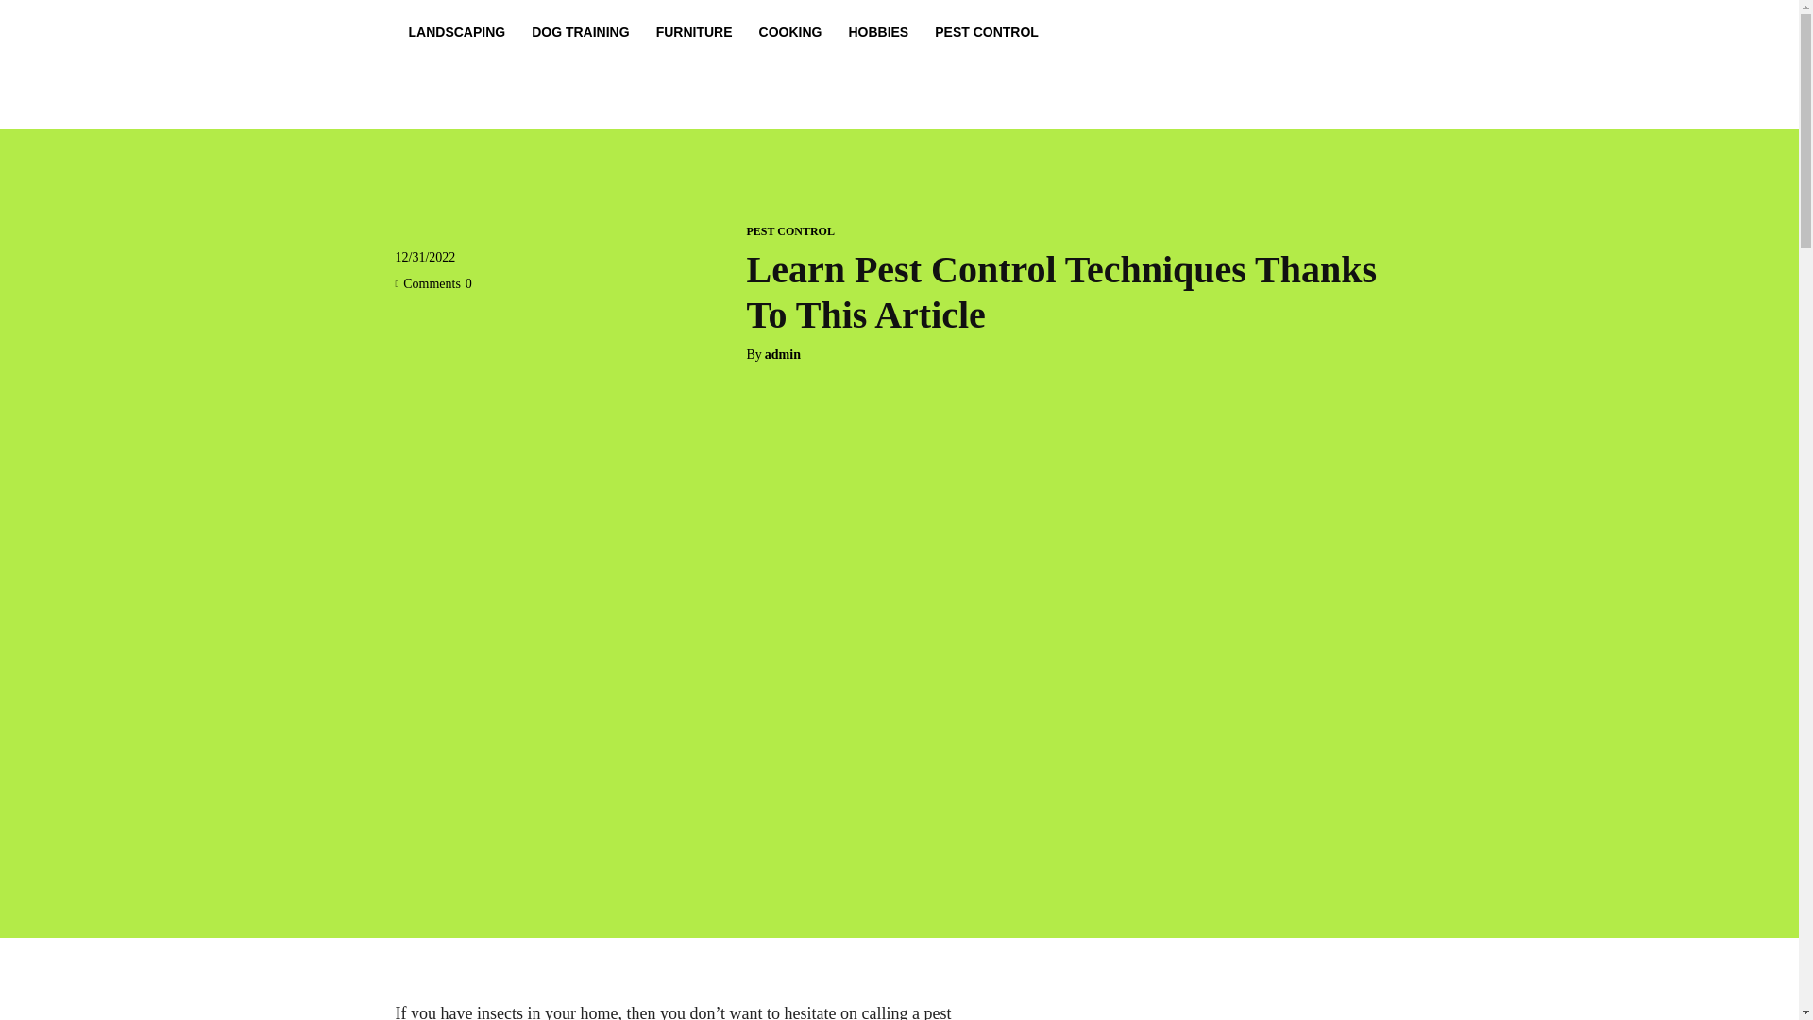 The height and width of the screenshot is (1020, 1813). Describe the element at coordinates (432, 283) in the screenshot. I see `Comments0` at that location.